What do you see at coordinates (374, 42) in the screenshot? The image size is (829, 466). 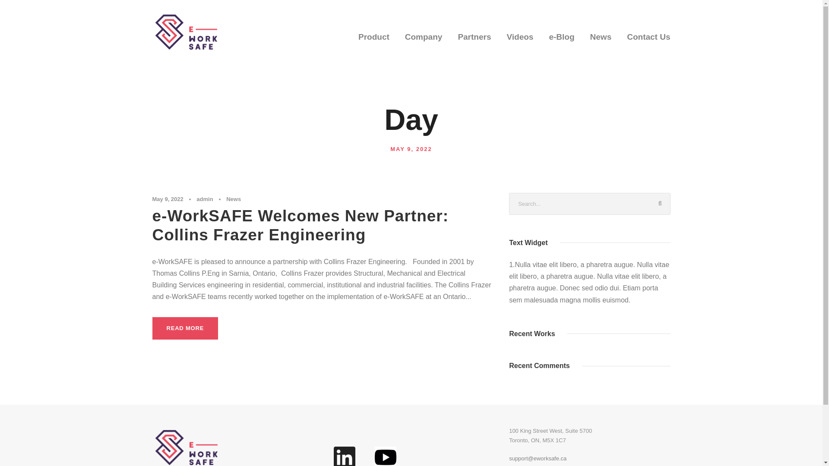 I see `Product` at bounding box center [374, 42].